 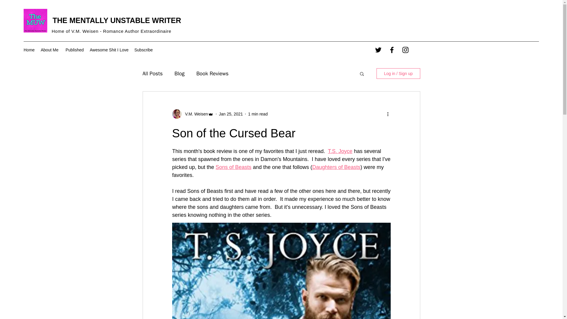 What do you see at coordinates (195, 114) in the screenshot?
I see `V.M. Weisen` at bounding box center [195, 114].